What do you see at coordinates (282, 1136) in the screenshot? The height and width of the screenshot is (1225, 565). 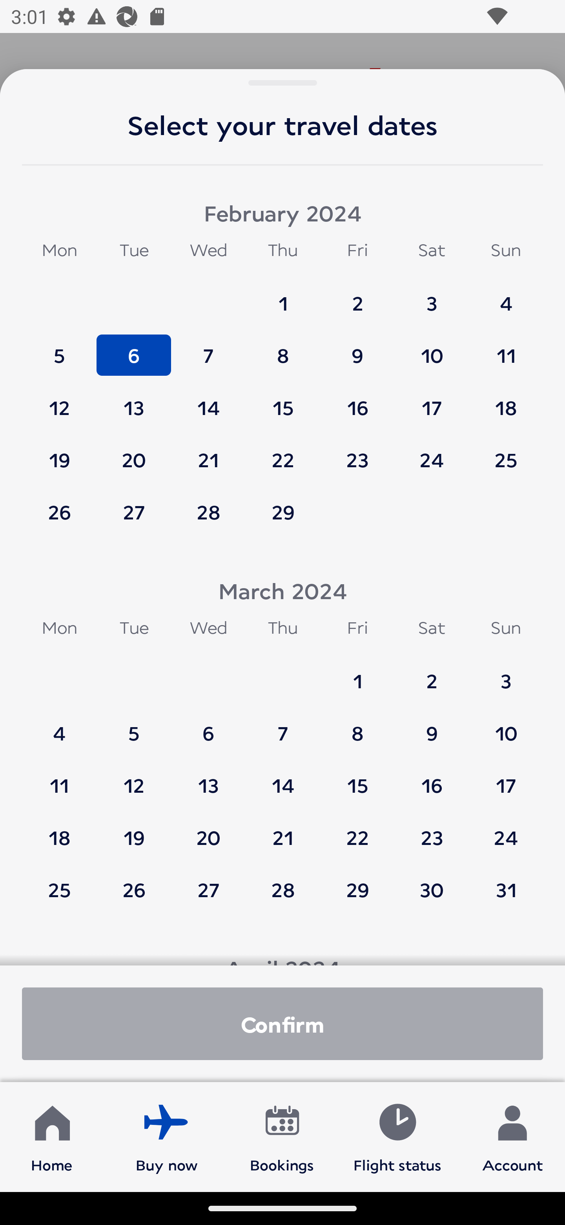 I see `Bookings` at bounding box center [282, 1136].